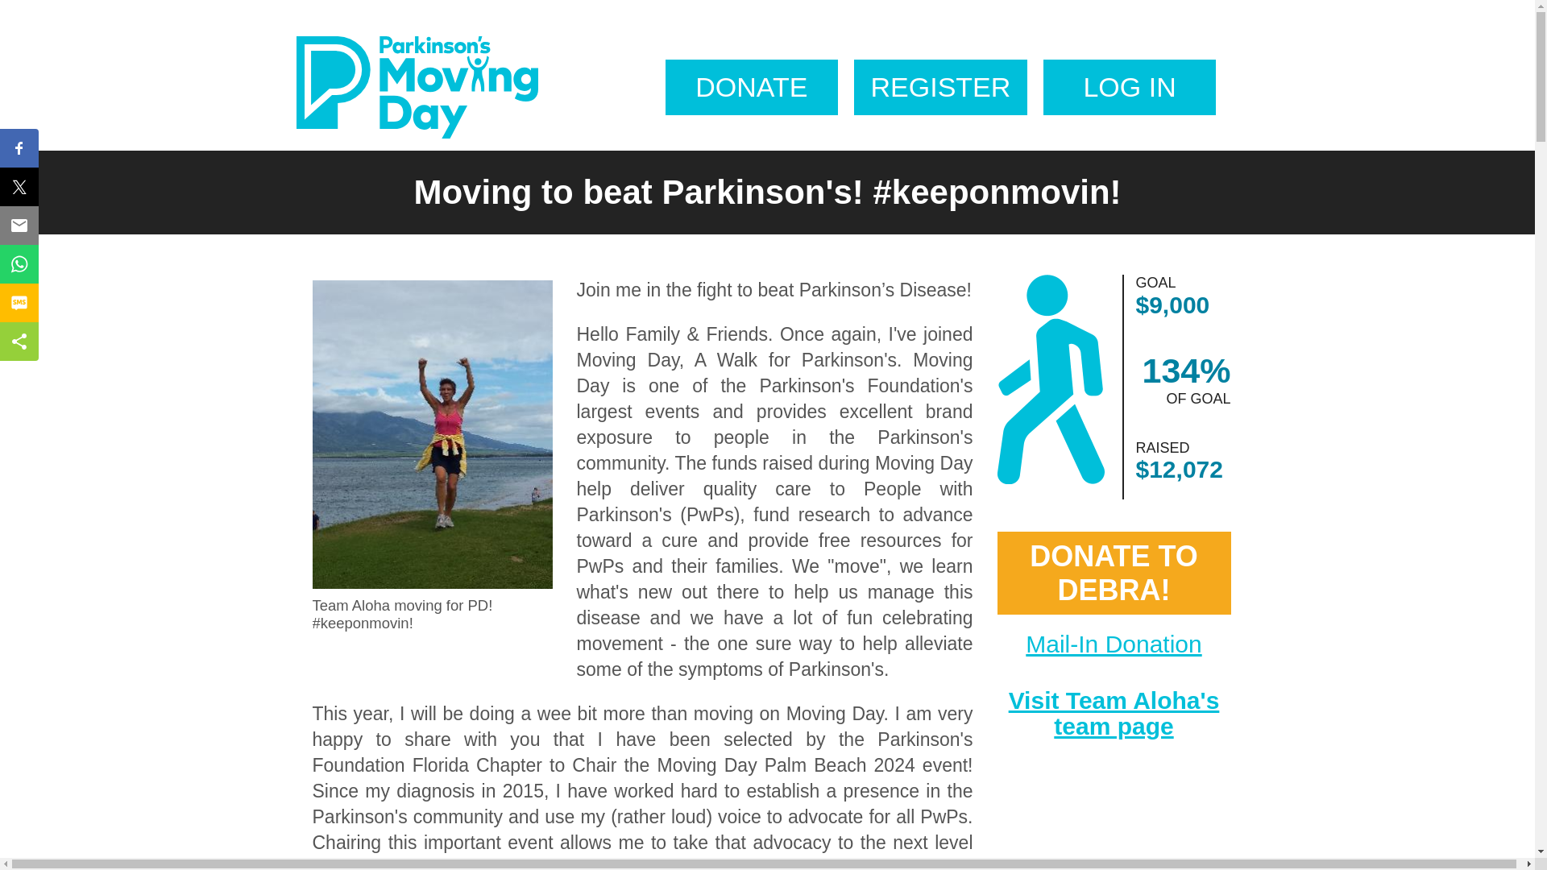 The image size is (1547, 870). Describe the element at coordinates (1130, 87) in the screenshot. I see `Log in to your Moving Day participant center` at that location.